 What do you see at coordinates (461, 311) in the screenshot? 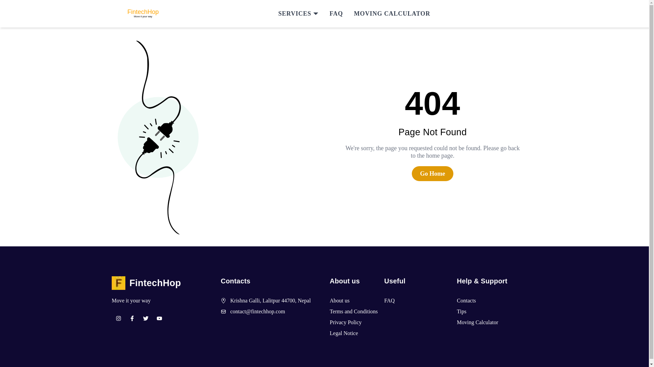
I see `Tips` at bounding box center [461, 311].